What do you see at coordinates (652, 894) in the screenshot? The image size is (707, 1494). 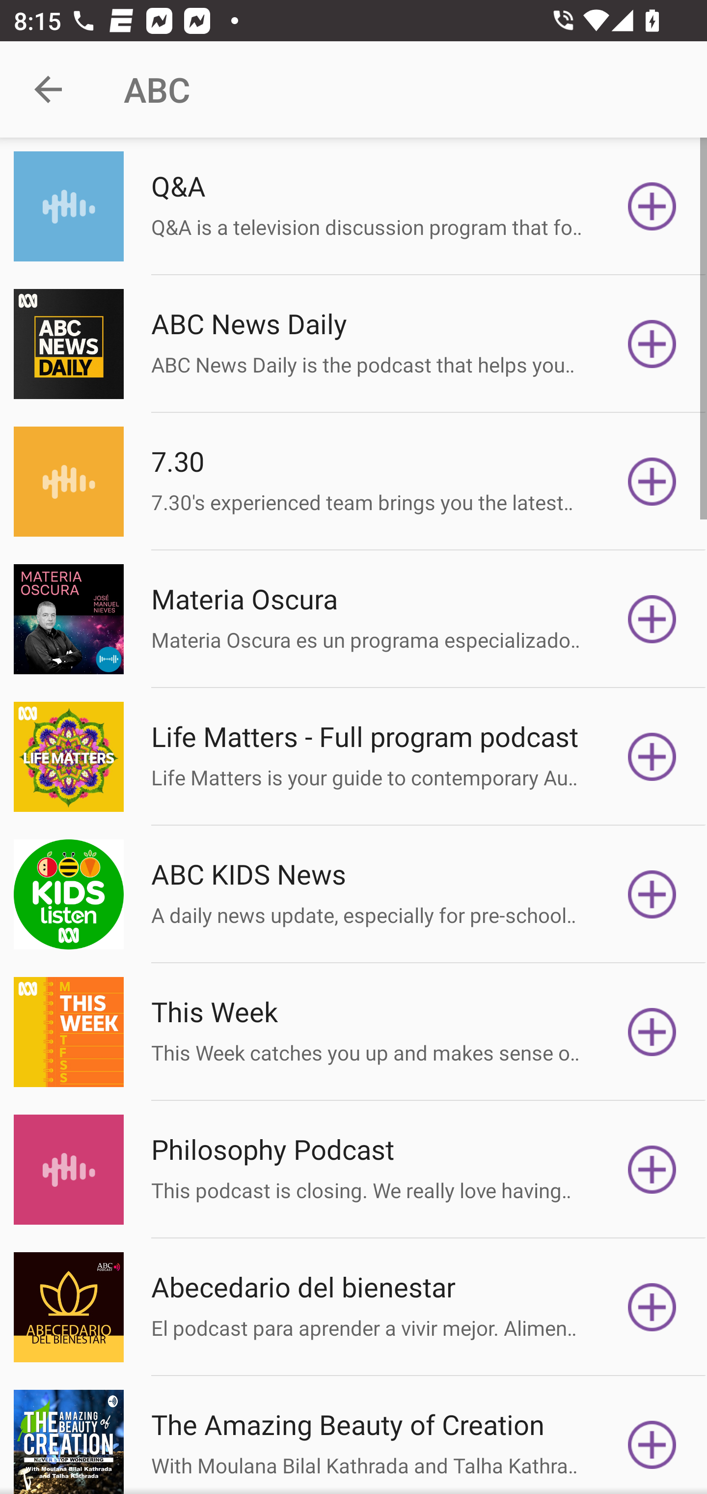 I see `Subscribe` at bounding box center [652, 894].